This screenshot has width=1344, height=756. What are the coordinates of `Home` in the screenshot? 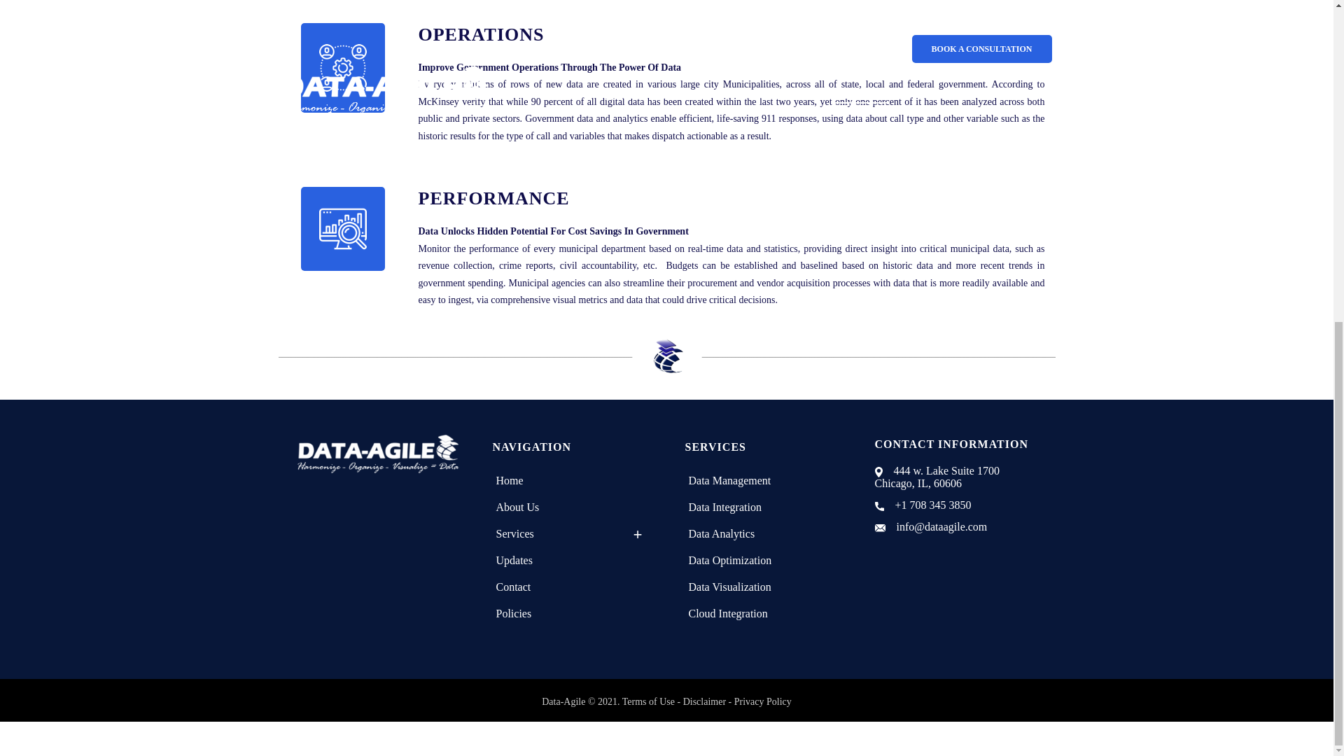 It's located at (513, 481).